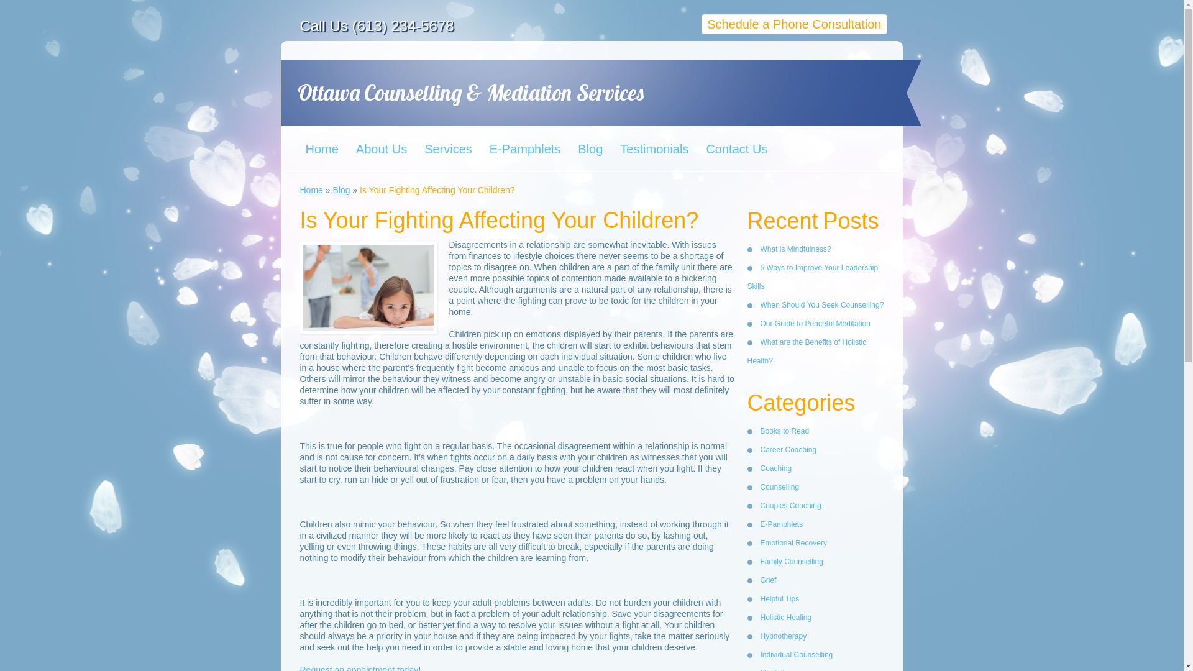  Describe the element at coordinates (380, 148) in the screenshot. I see `About Us` at that location.